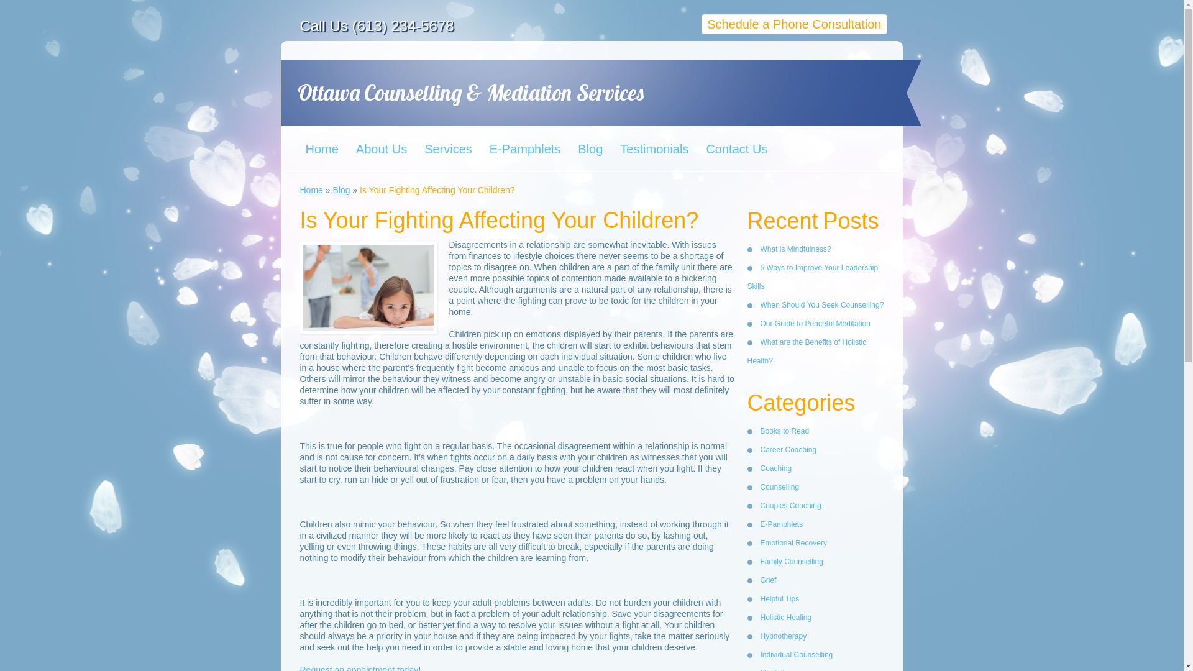  Describe the element at coordinates (380, 148) in the screenshot. I see `About Us` at that location.